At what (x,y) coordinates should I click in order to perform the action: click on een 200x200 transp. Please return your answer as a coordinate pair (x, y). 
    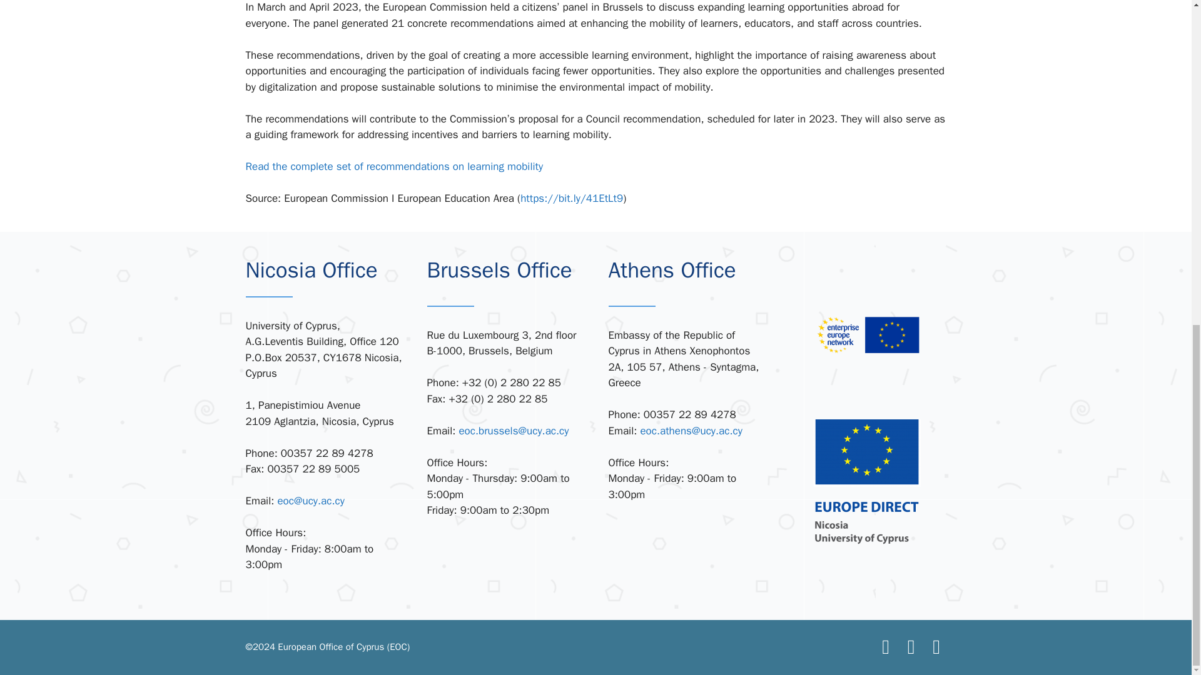
    Looking at the image, I should click on (868, 335).